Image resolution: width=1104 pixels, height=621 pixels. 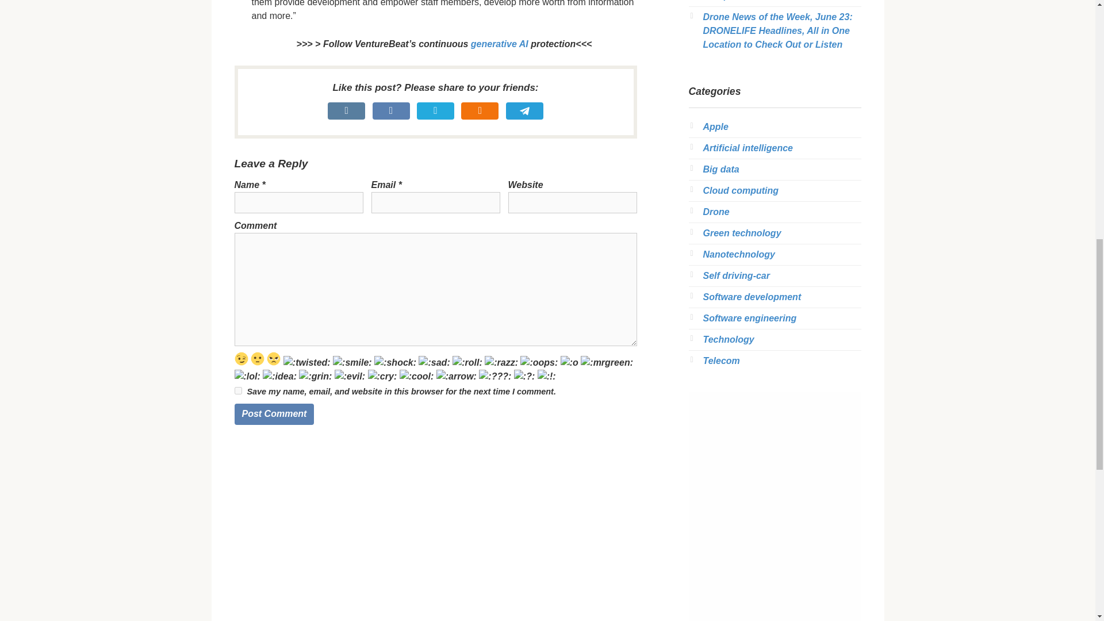 What do you see at coordinates (740, 190) in the screenshot?
I see `Cloud computing` at bounding box center [740, 190].